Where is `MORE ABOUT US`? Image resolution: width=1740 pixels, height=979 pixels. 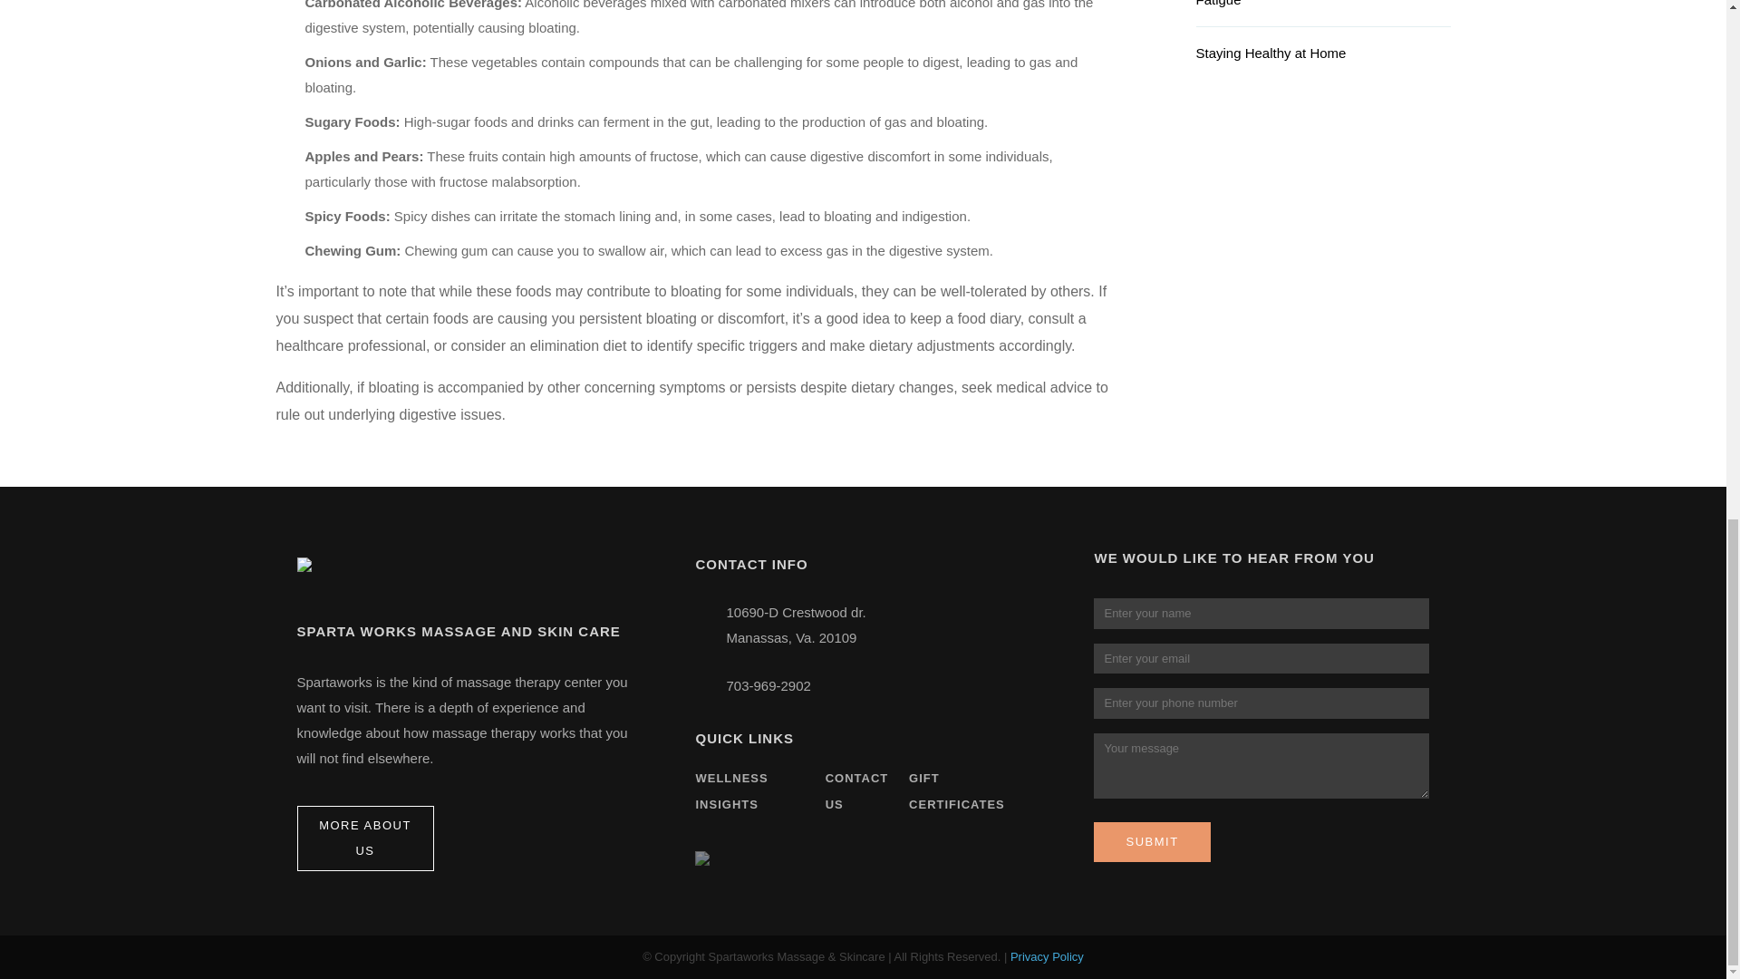
MORE ABOUT US is located at coordinates (365, 838).